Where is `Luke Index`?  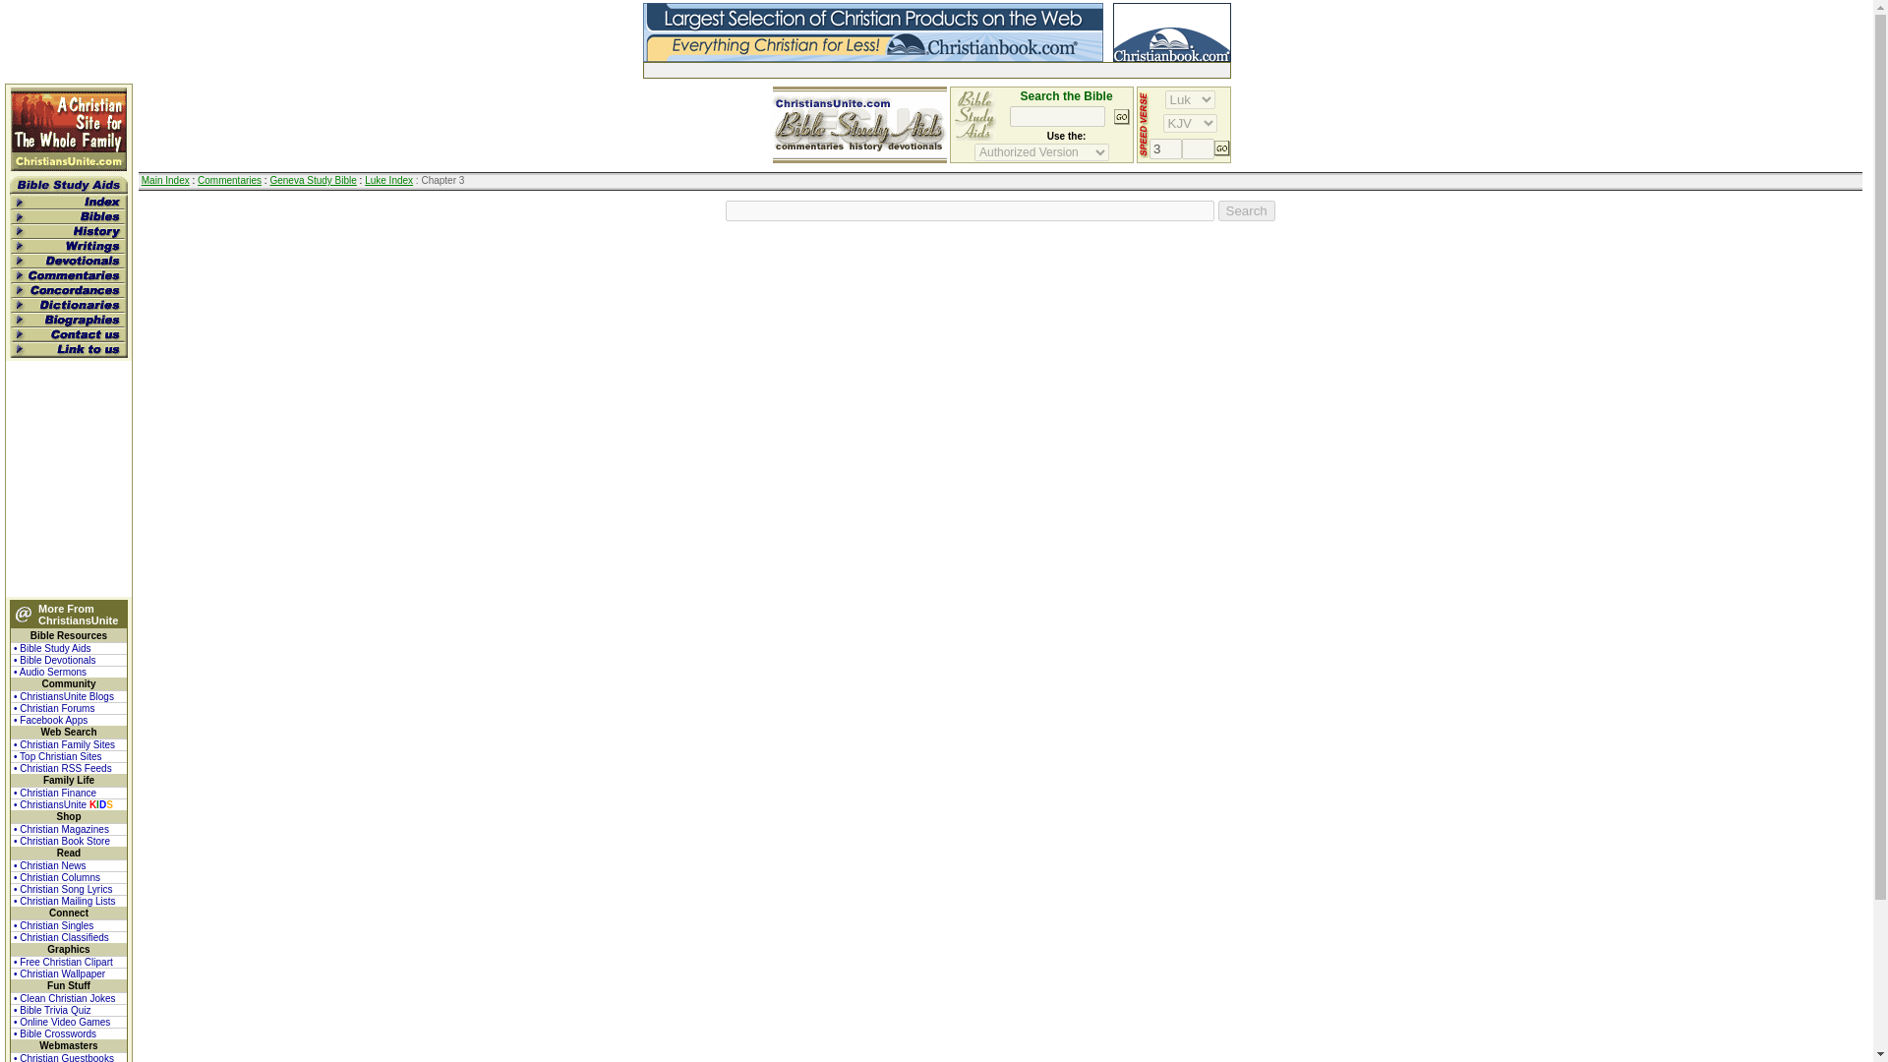
Luke Index is located at coordinates (388, 181).